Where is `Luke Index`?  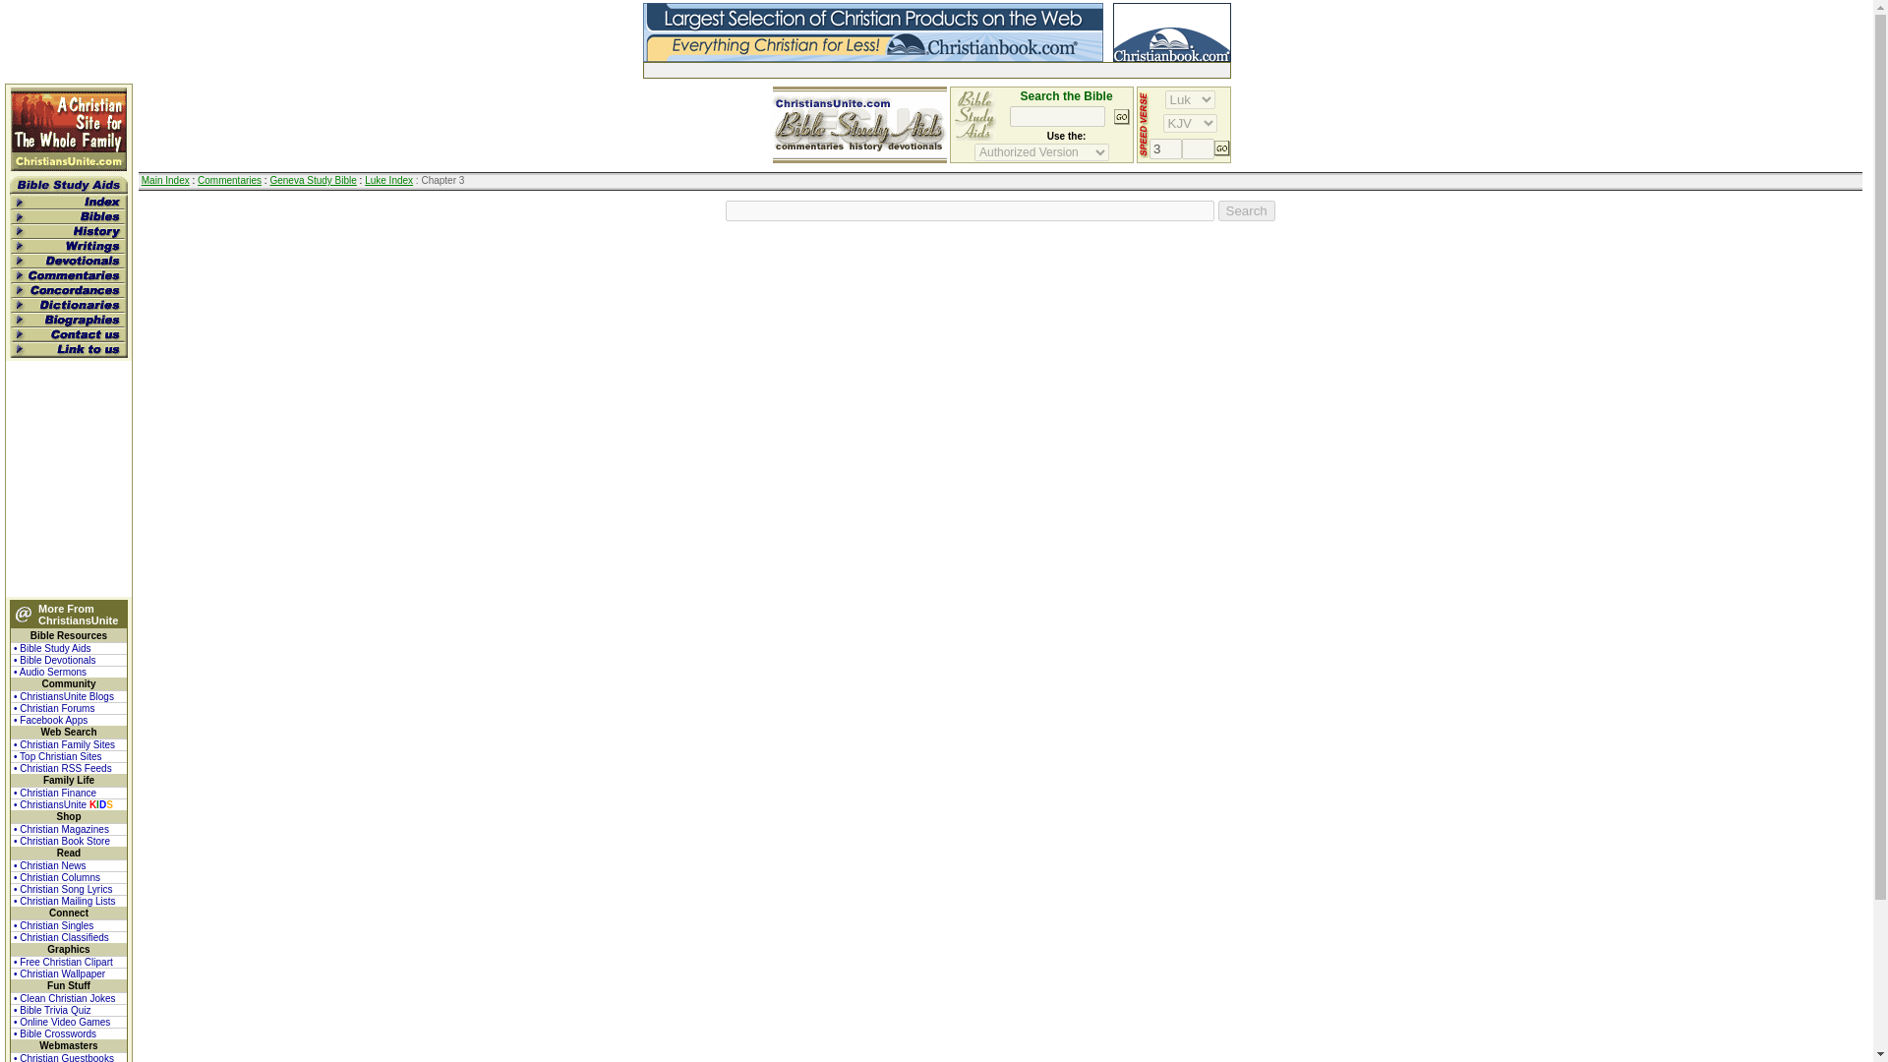
Luke Index is located at coordinates (388, 181).